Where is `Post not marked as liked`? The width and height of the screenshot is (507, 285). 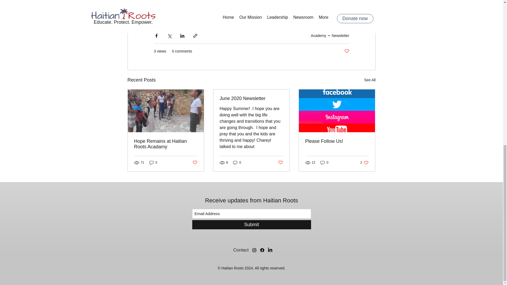 Post not marked as liked is located at coordinates (364, 162).